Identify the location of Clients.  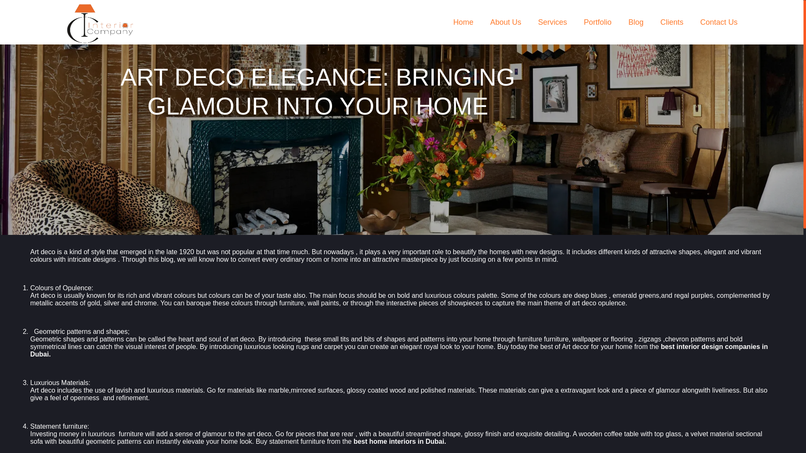
(672, 23).